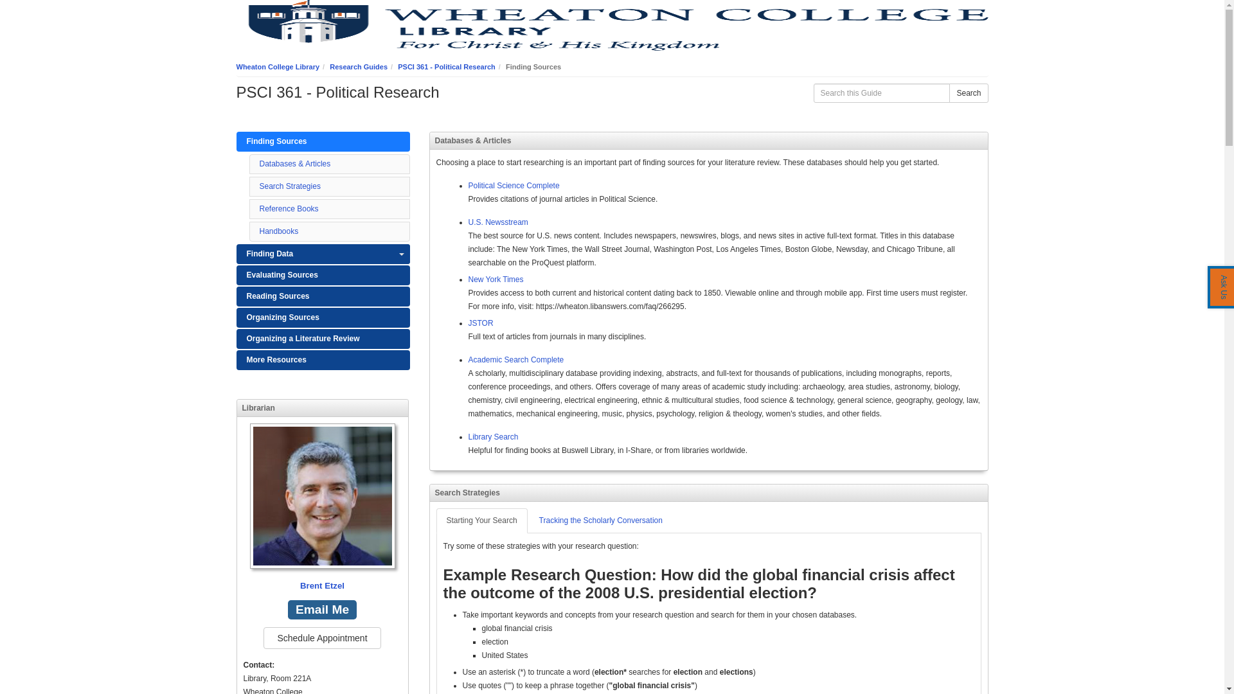 Image resolution: width=1234 pixels, height=694 pixels. What do you see at coordinates (358, 67) in the screenshot?
I see `Research Guides` at bounding box center [358, 67].